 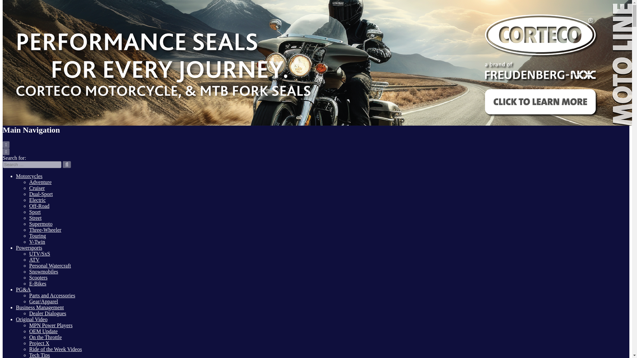 What do you see at coordinates (35, 212) in the screenshot?
I see `Sport` at bounding box center [35, 212].